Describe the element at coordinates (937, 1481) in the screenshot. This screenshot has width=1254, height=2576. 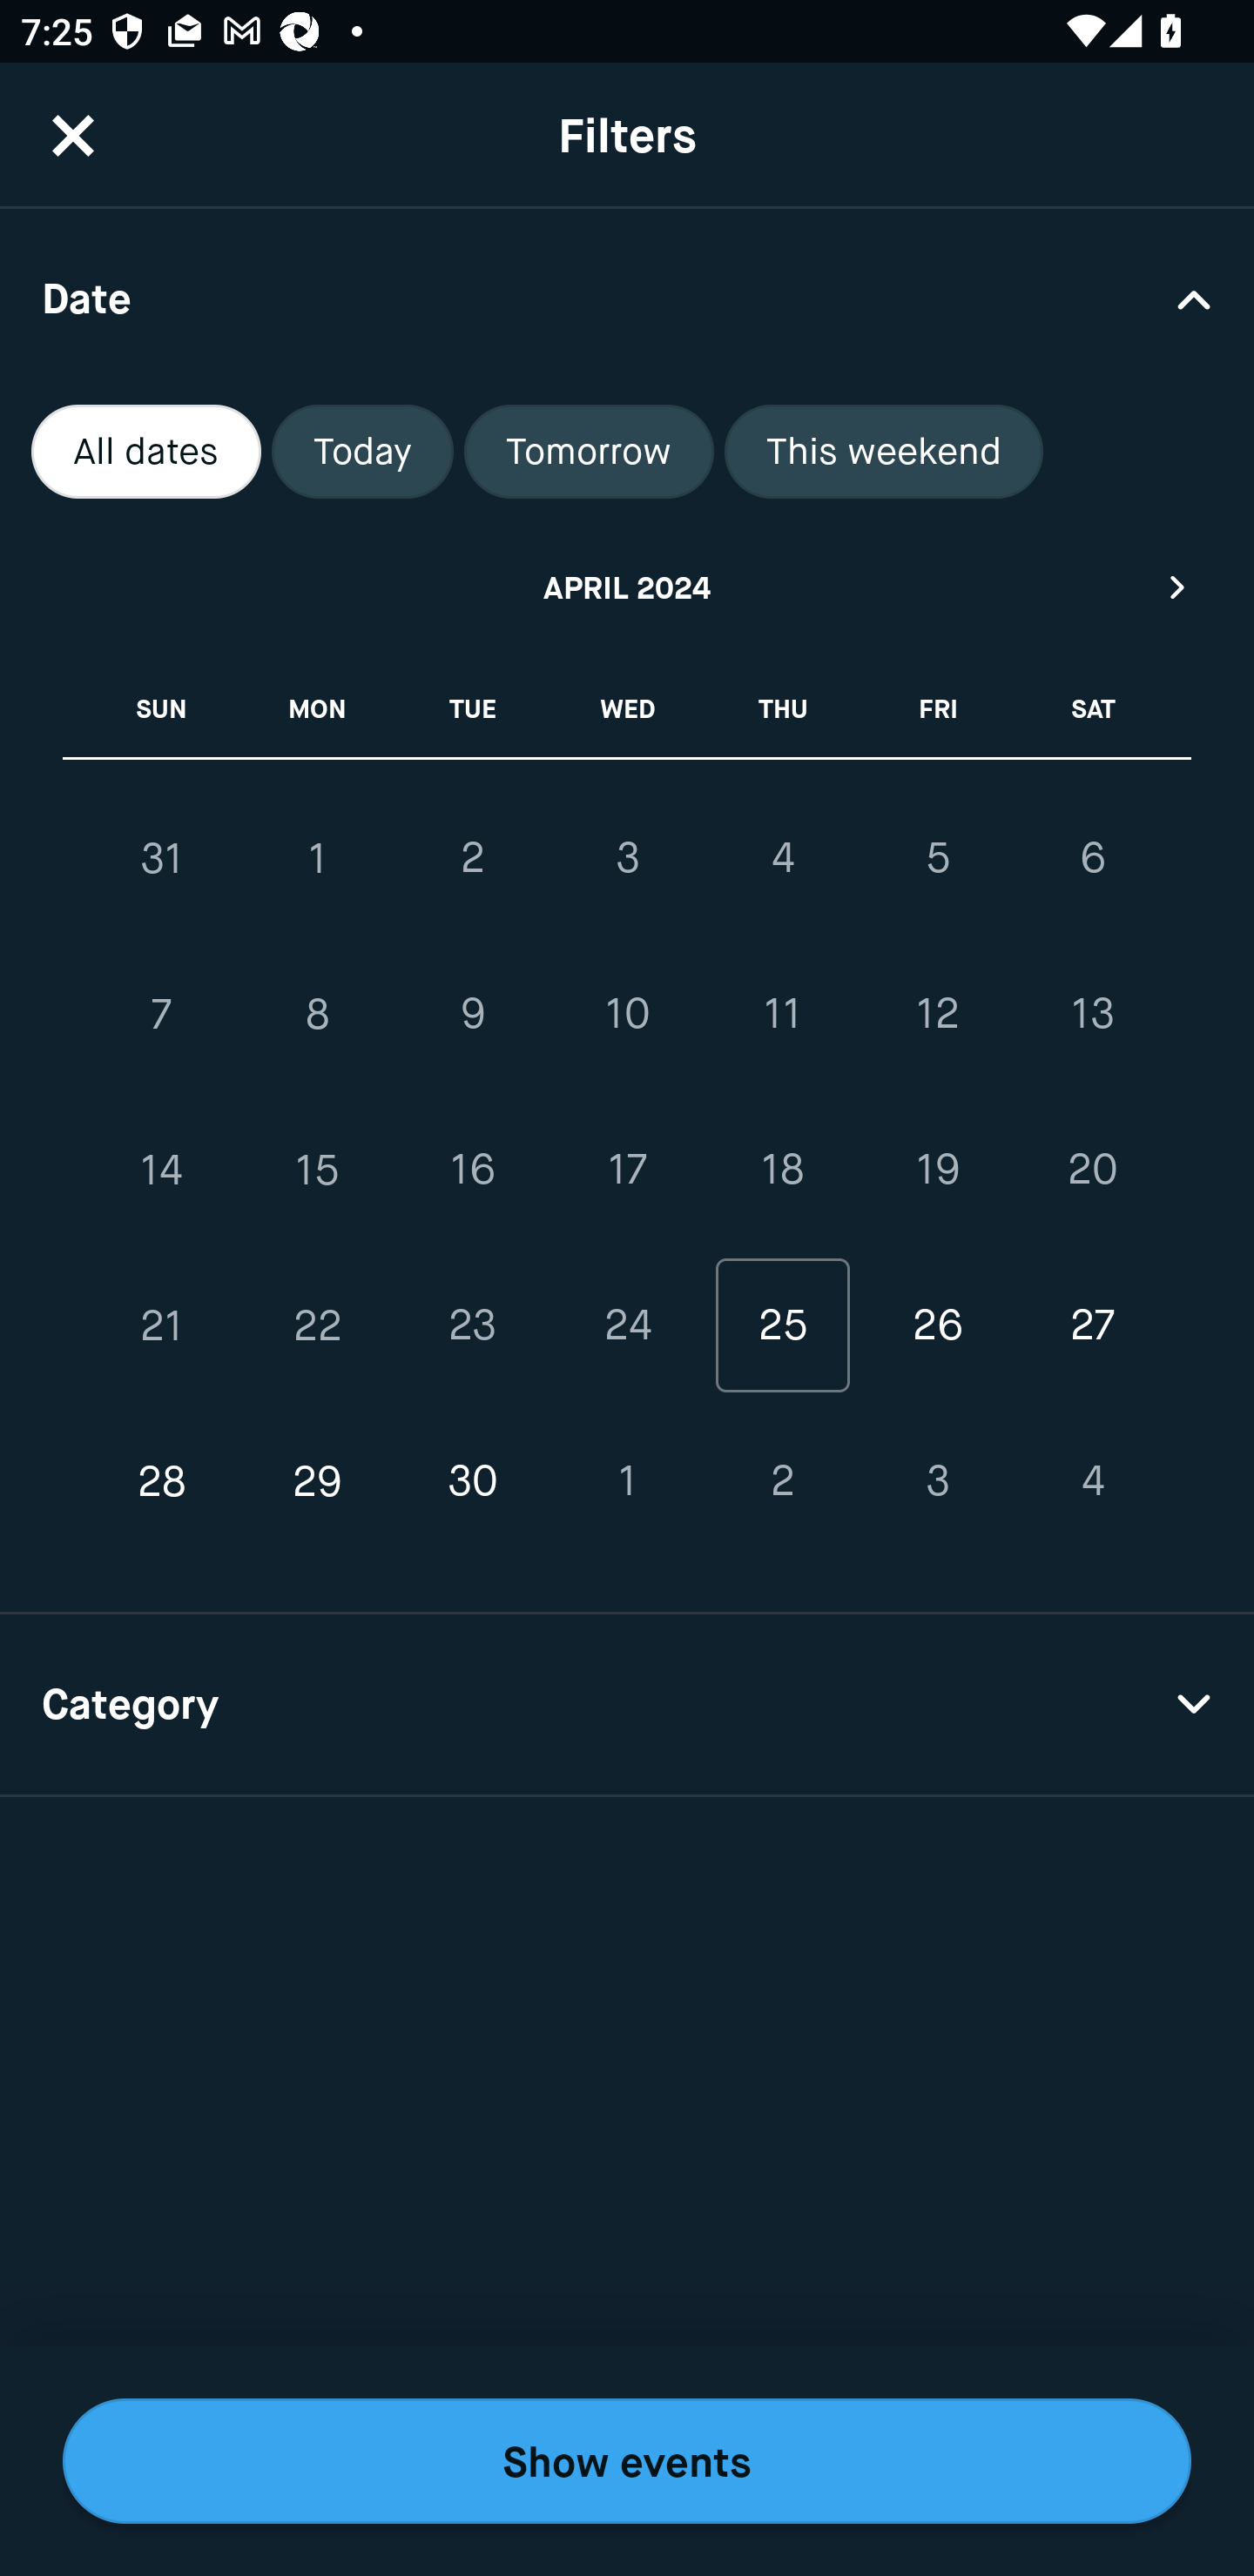
I see `3` at that location.